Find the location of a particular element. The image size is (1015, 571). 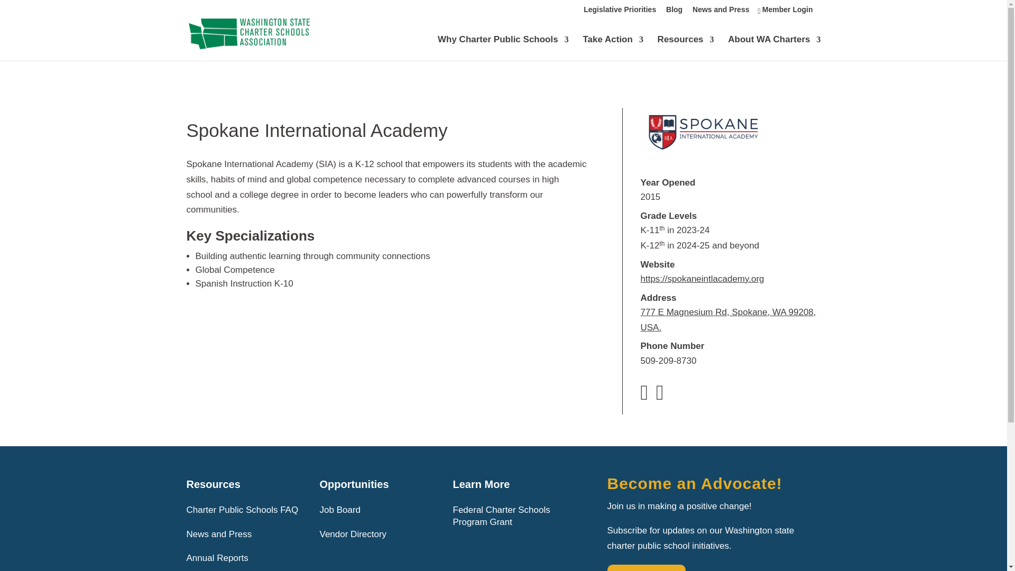

About WA Charters is located at coordinates (774, 48).